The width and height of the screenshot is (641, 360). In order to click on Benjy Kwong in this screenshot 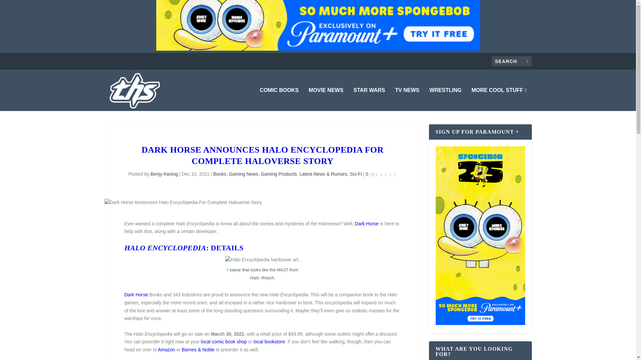, I will do `click(164, 174)`.